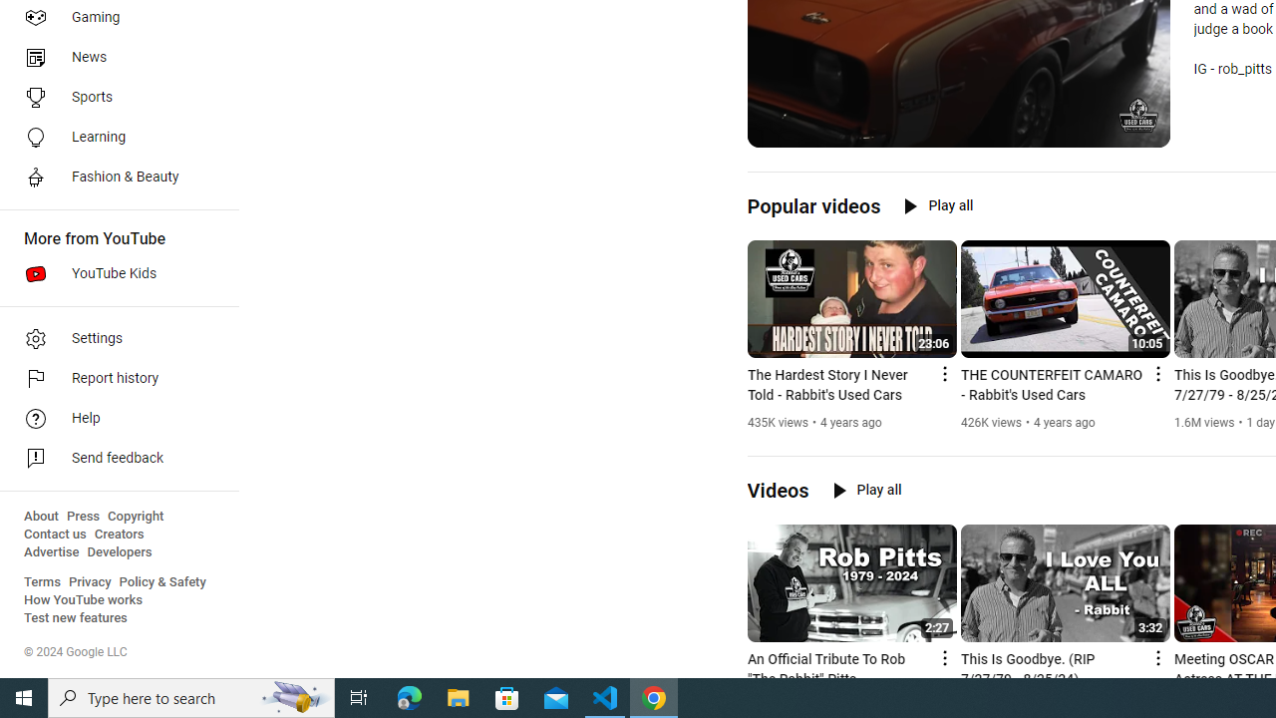 The height and width of the screenshot is (718, 1276). What do you see at coordinates (114, 459) in the screenshot?
I see `Send feedback` at bounding box center [114, 459].